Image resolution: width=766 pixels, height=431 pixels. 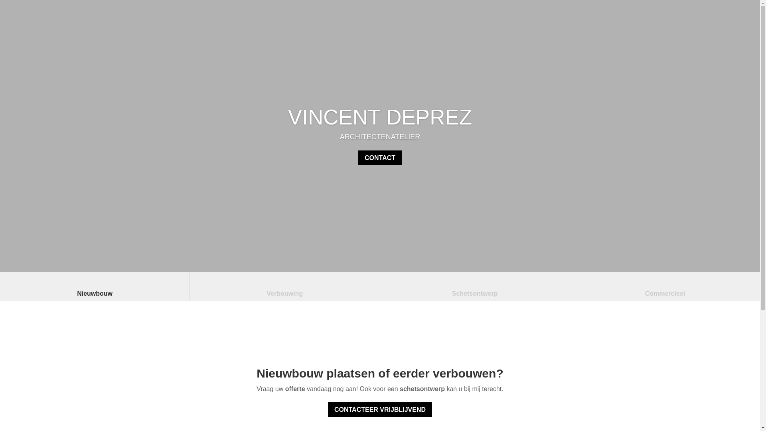 What do you see at coordinates (475, 288) in the screenshot?
I see `Schetsontwerp` at bounding box center [475, 288].